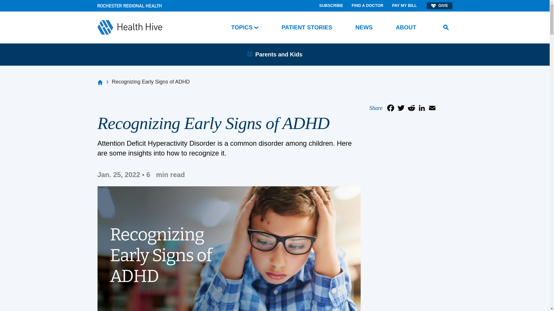 The image size is (554, 311). What do you see at coordinates (364, 28) in the screenshot?
I see `NEWS` at bounding box center [364, 28].